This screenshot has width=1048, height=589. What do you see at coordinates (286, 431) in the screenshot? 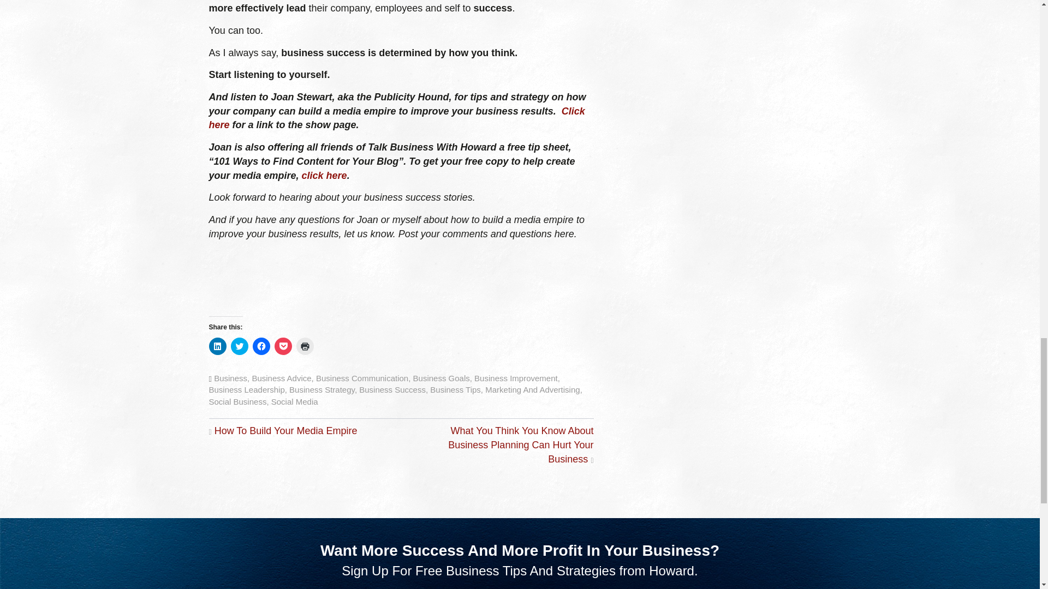
I see `How To Build Your Media Empire` at bounding box center [286, 431].